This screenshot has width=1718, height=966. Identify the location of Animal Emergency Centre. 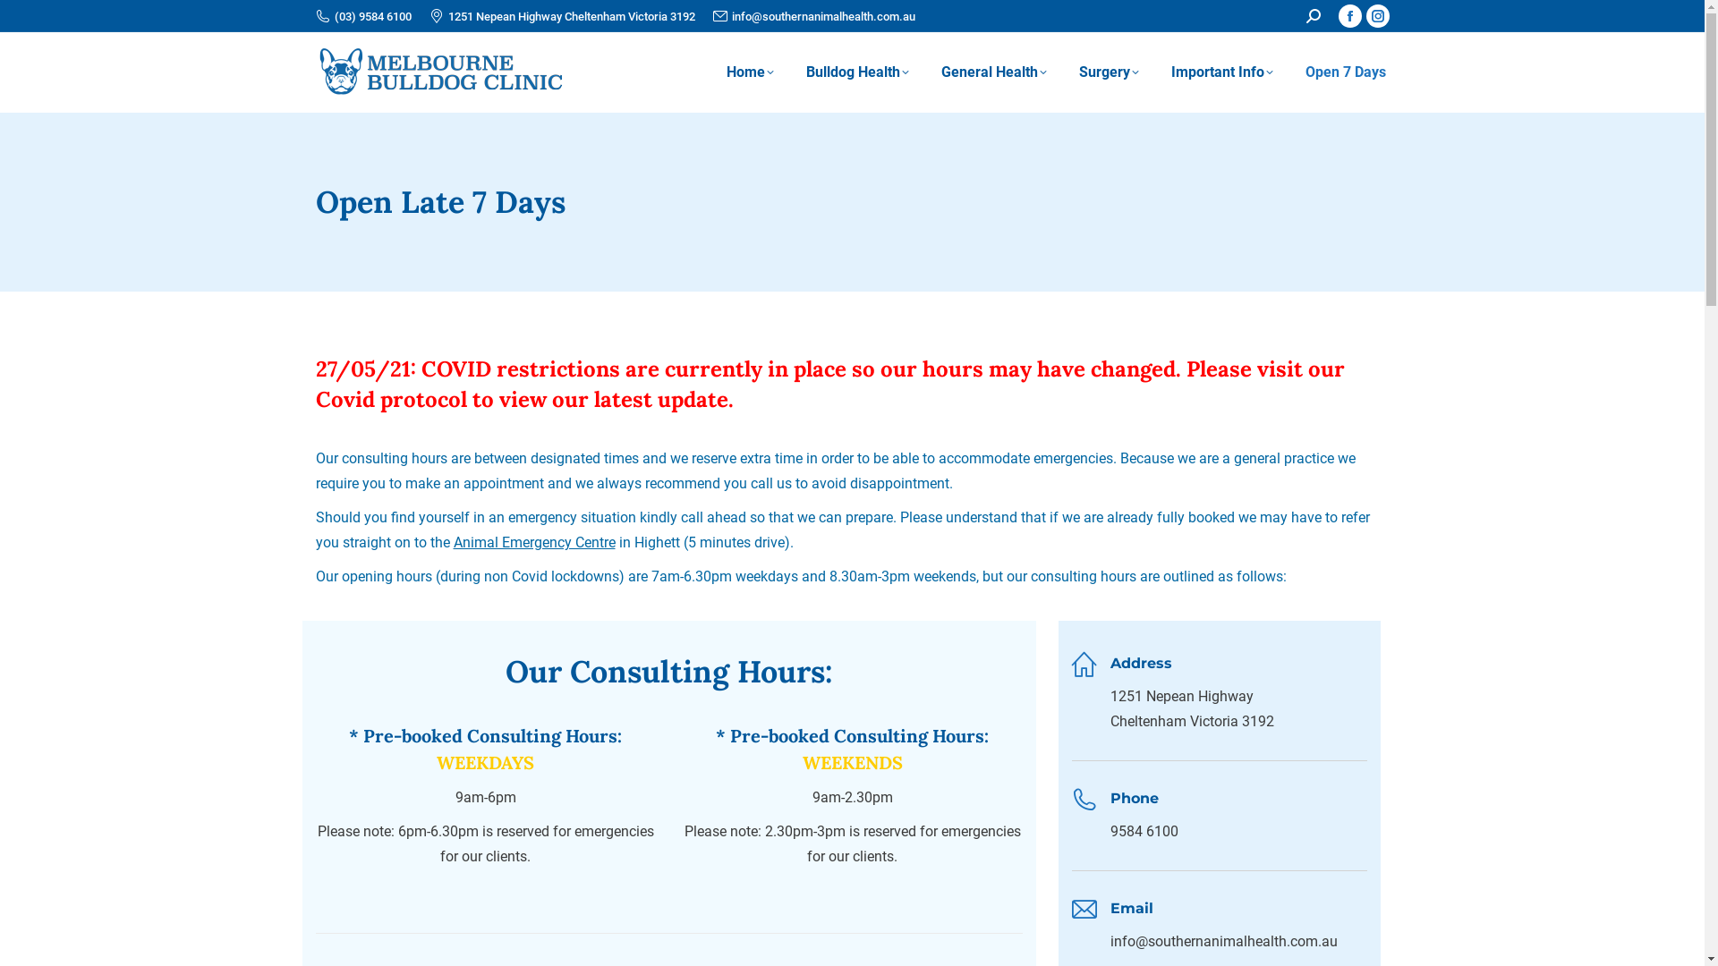
(533, 542).